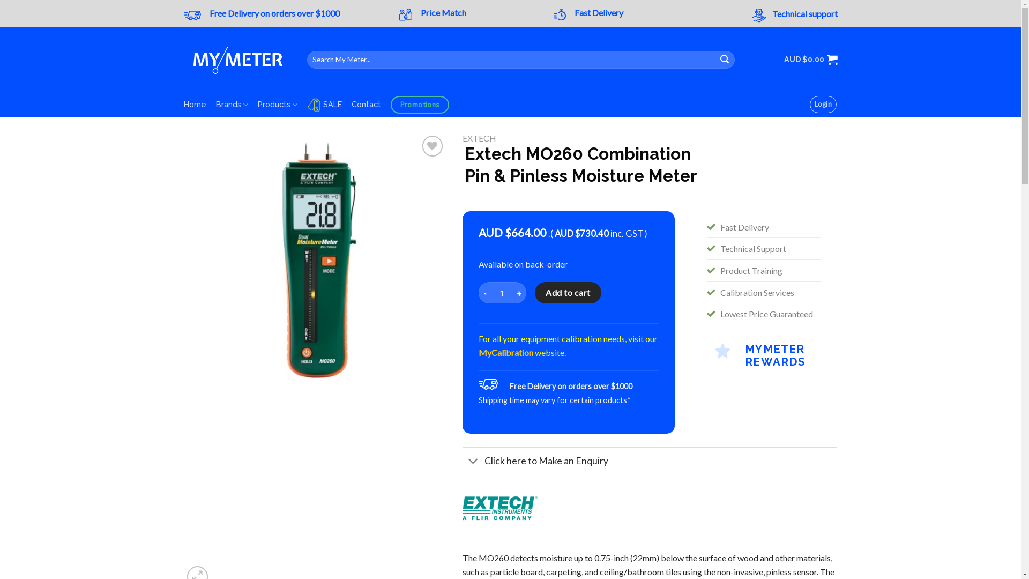 The height and width of the screenshot is (579, 1029). I want to click on MyCalibration, so click(506, 353).